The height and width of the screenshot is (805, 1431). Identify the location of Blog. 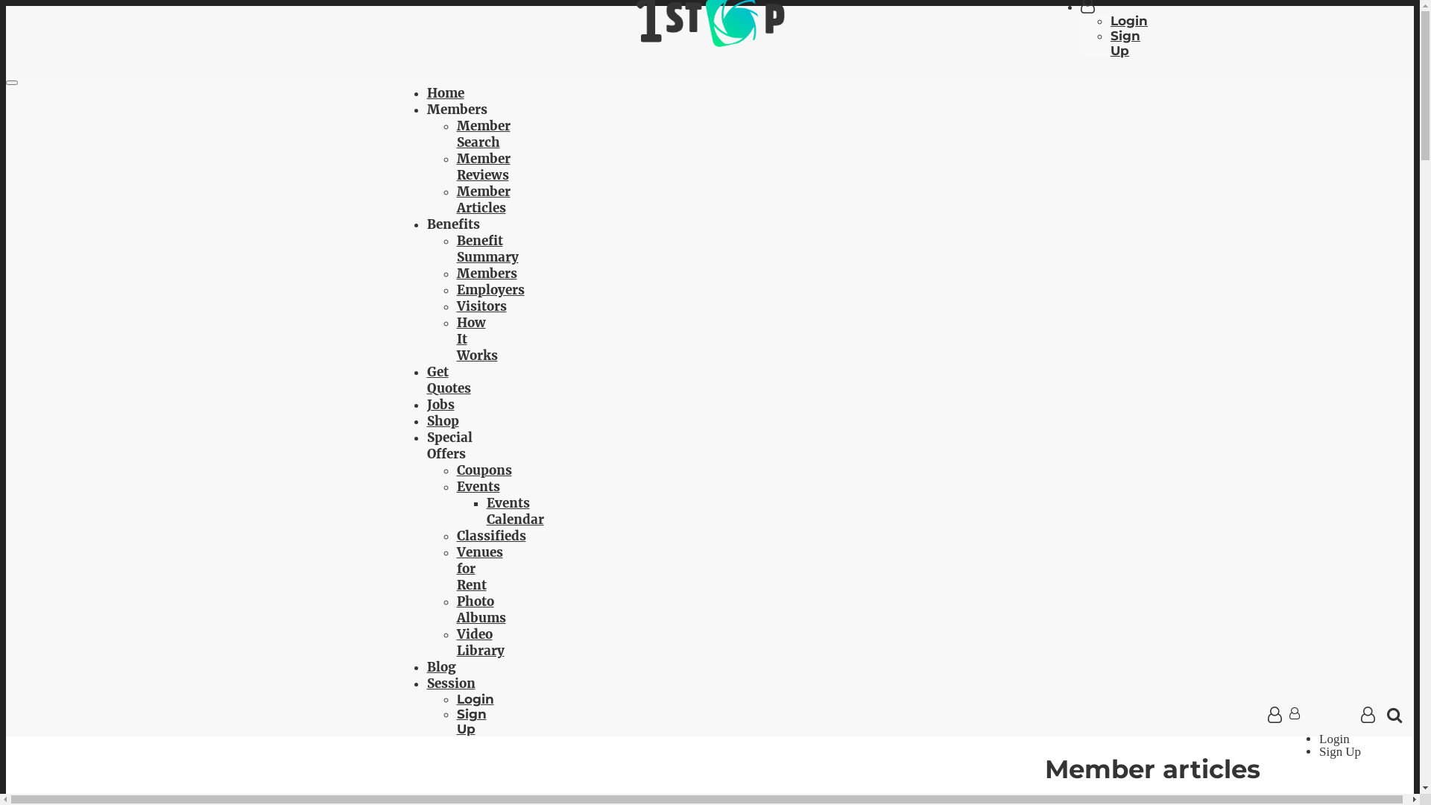
(441, 667).